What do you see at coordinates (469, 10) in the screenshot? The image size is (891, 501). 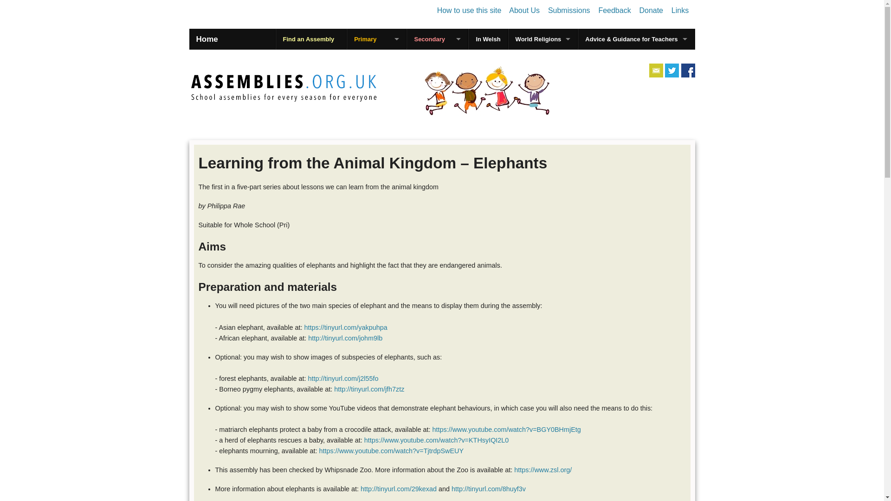 I see `How to use this site` at bounding box center [469, 10].